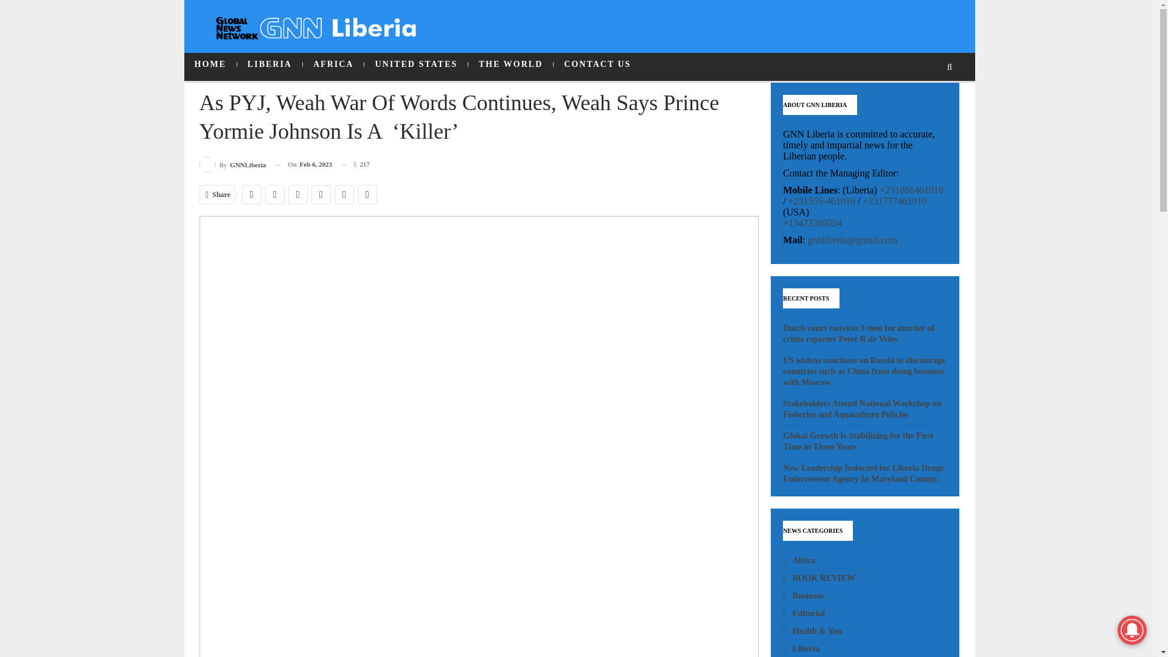 The height and width of the screenshot is (657, 1168). Describe the element at coordinates (333, 64) in the screenshot. I see `AFRICA` at that location.